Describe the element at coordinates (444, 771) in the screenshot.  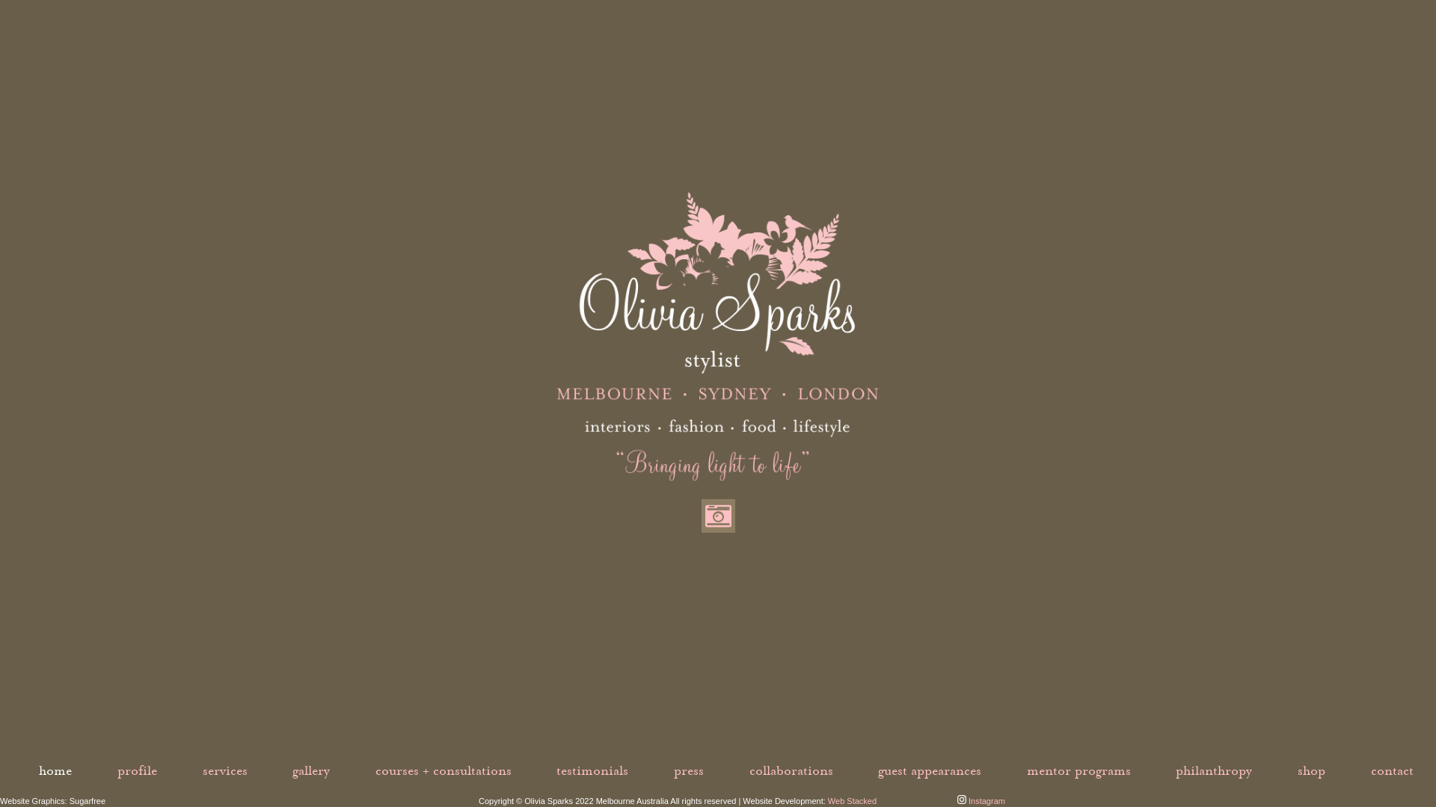
I see `courses + consultations` at that location.